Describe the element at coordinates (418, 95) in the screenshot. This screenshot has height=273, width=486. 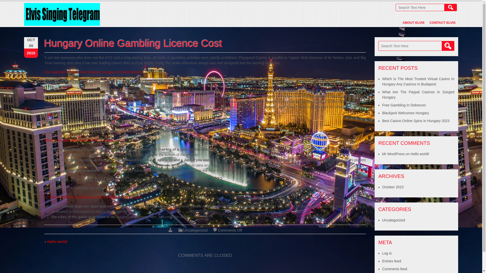
I see `What Are The Paypal Casinos In Szeged Hungary` at that location.